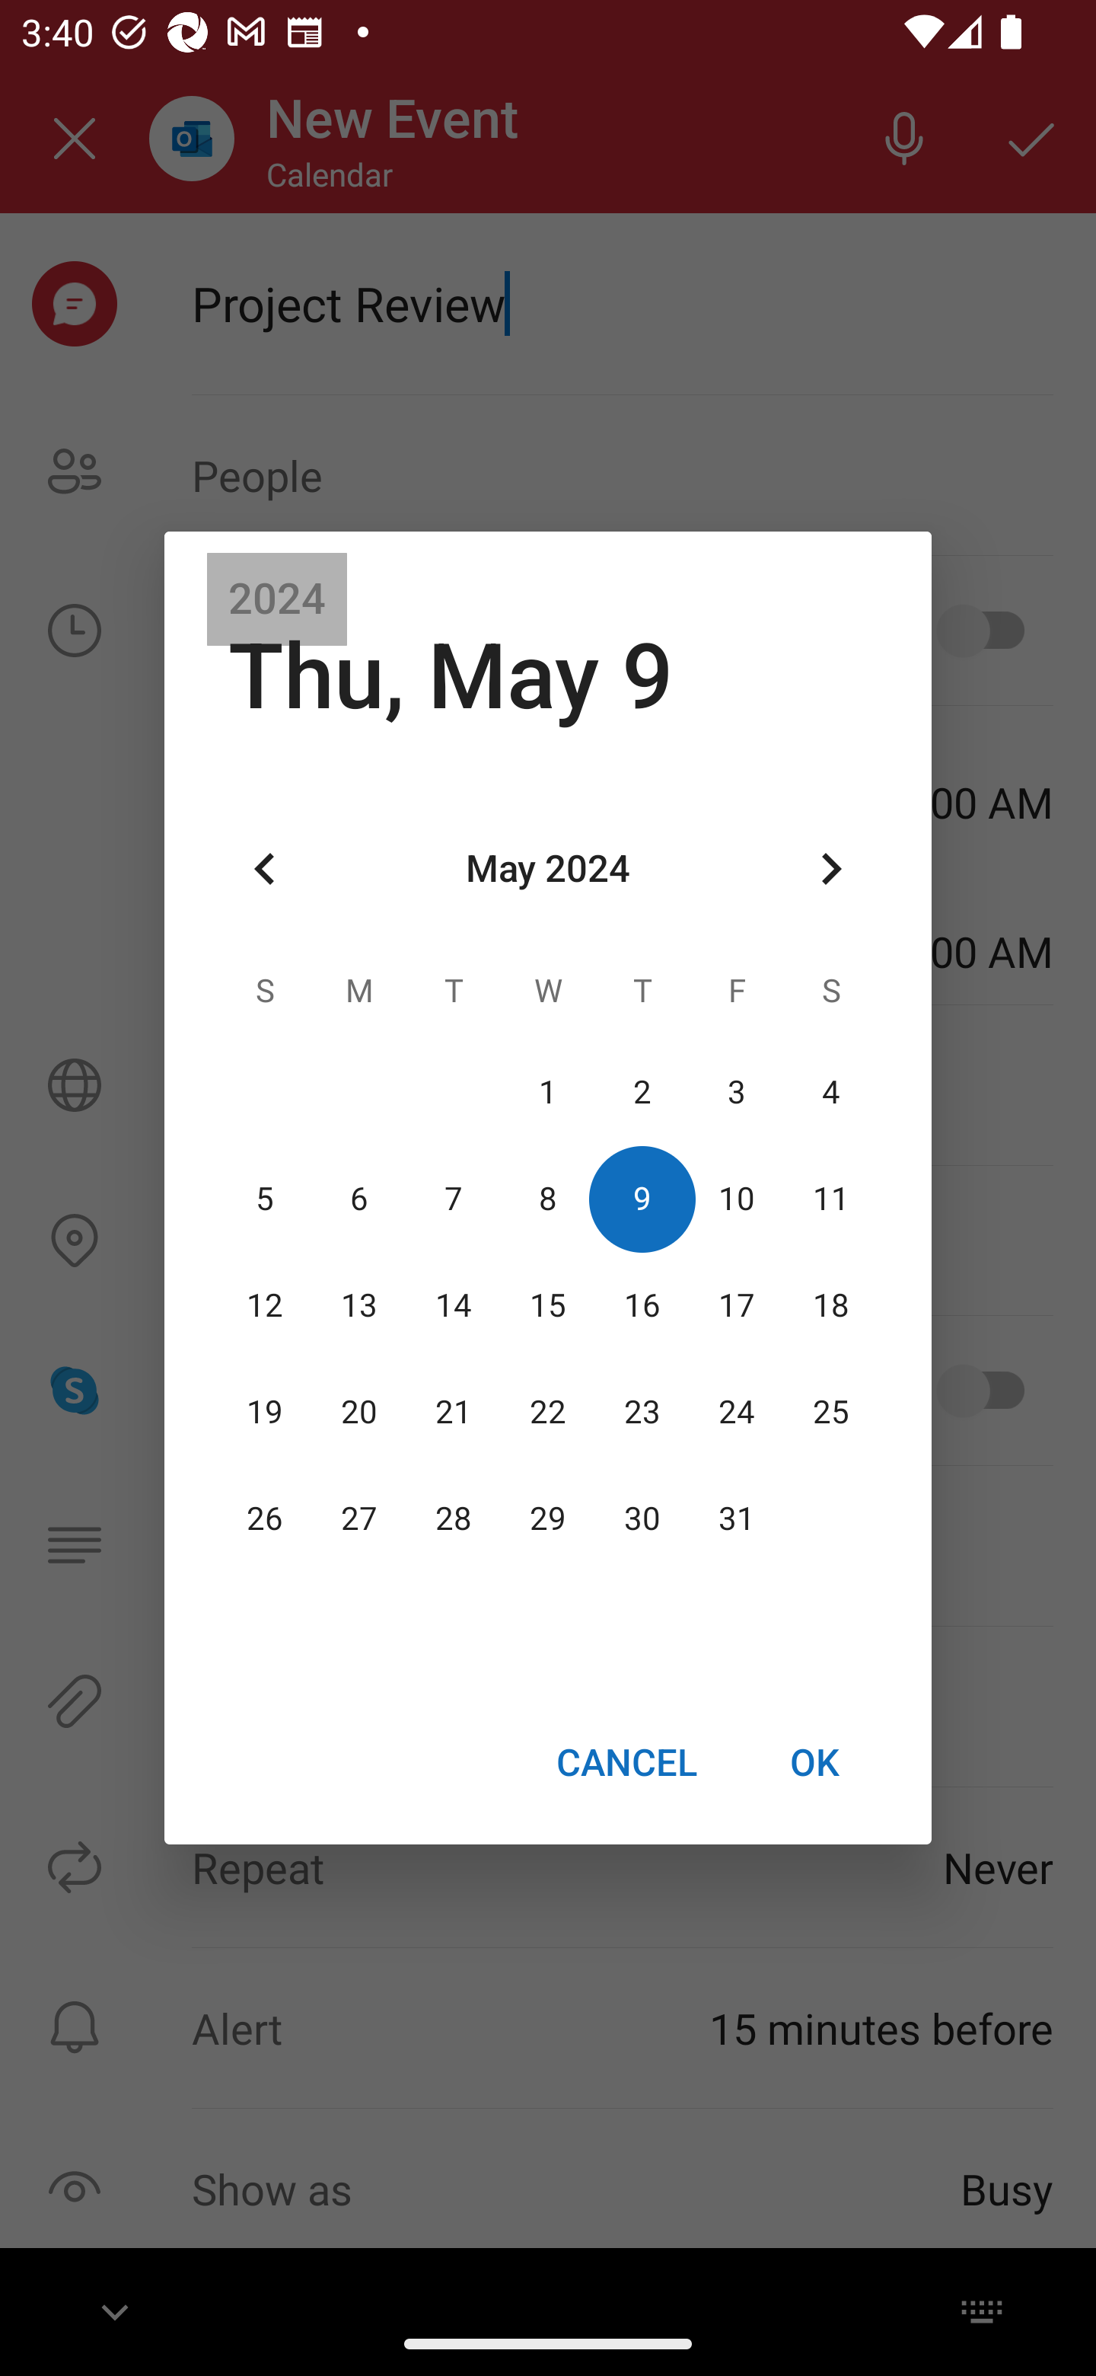  What do you see at coordinates (359, 1305) in the screenshot?
I see `13 13 May 2024` at bounding box center [359, 1305].